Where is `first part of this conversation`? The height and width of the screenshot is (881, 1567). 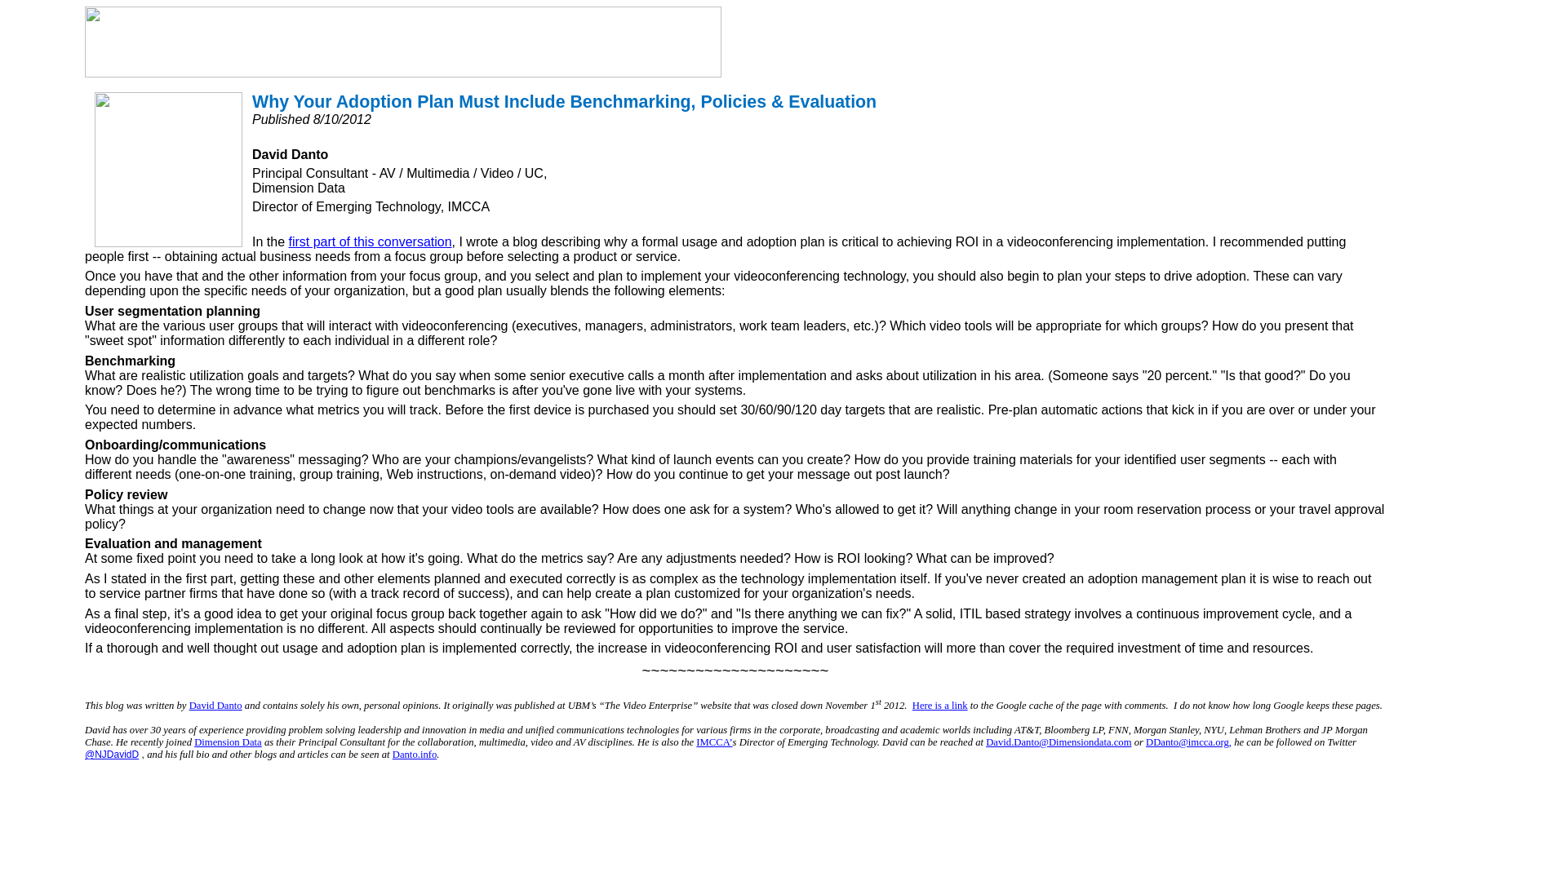
first part of this conversation is located at coordinates (369, 241).